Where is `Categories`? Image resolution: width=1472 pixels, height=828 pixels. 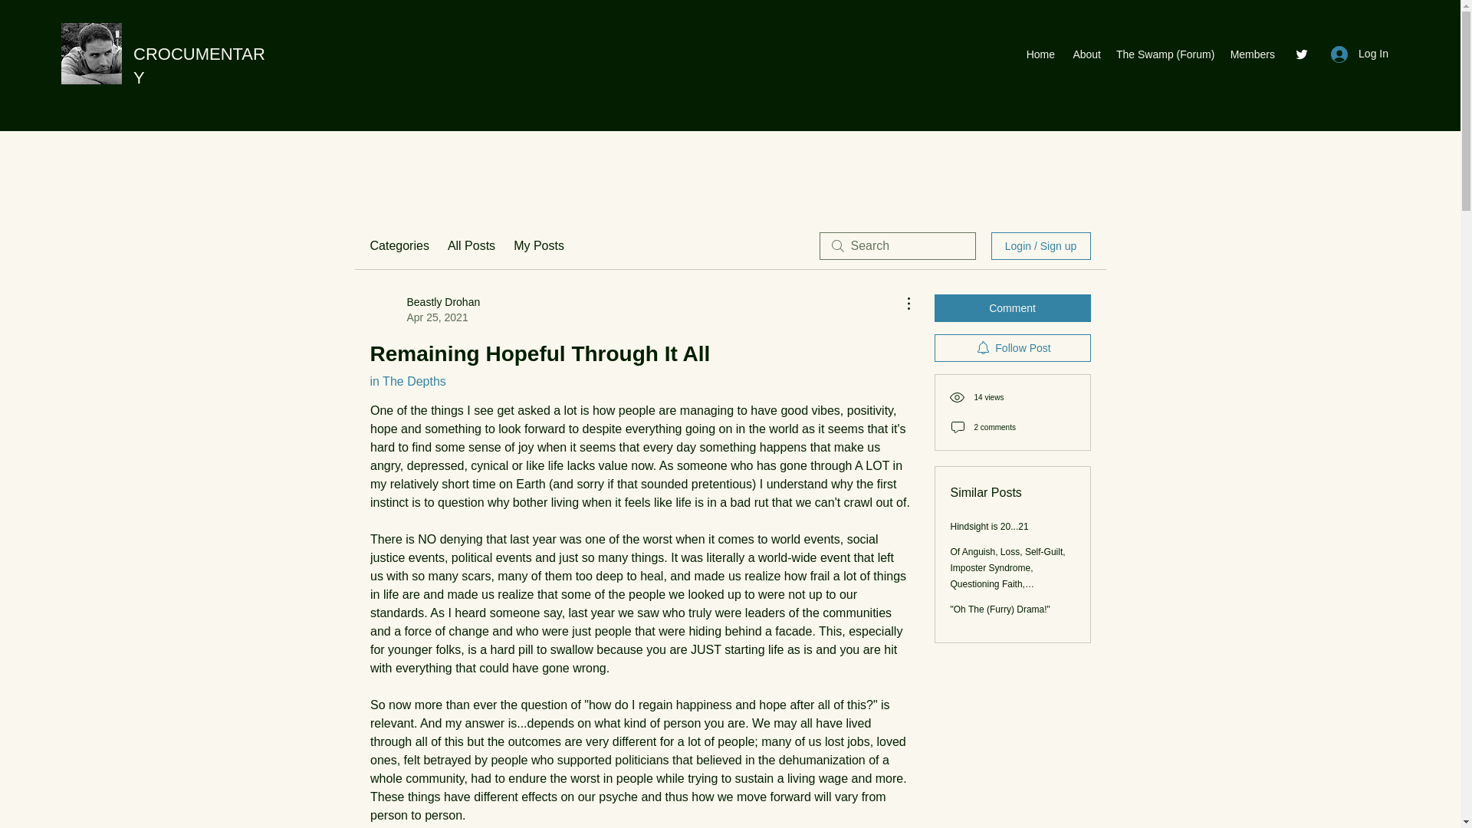 Categories is located at coordinates (399, 245).